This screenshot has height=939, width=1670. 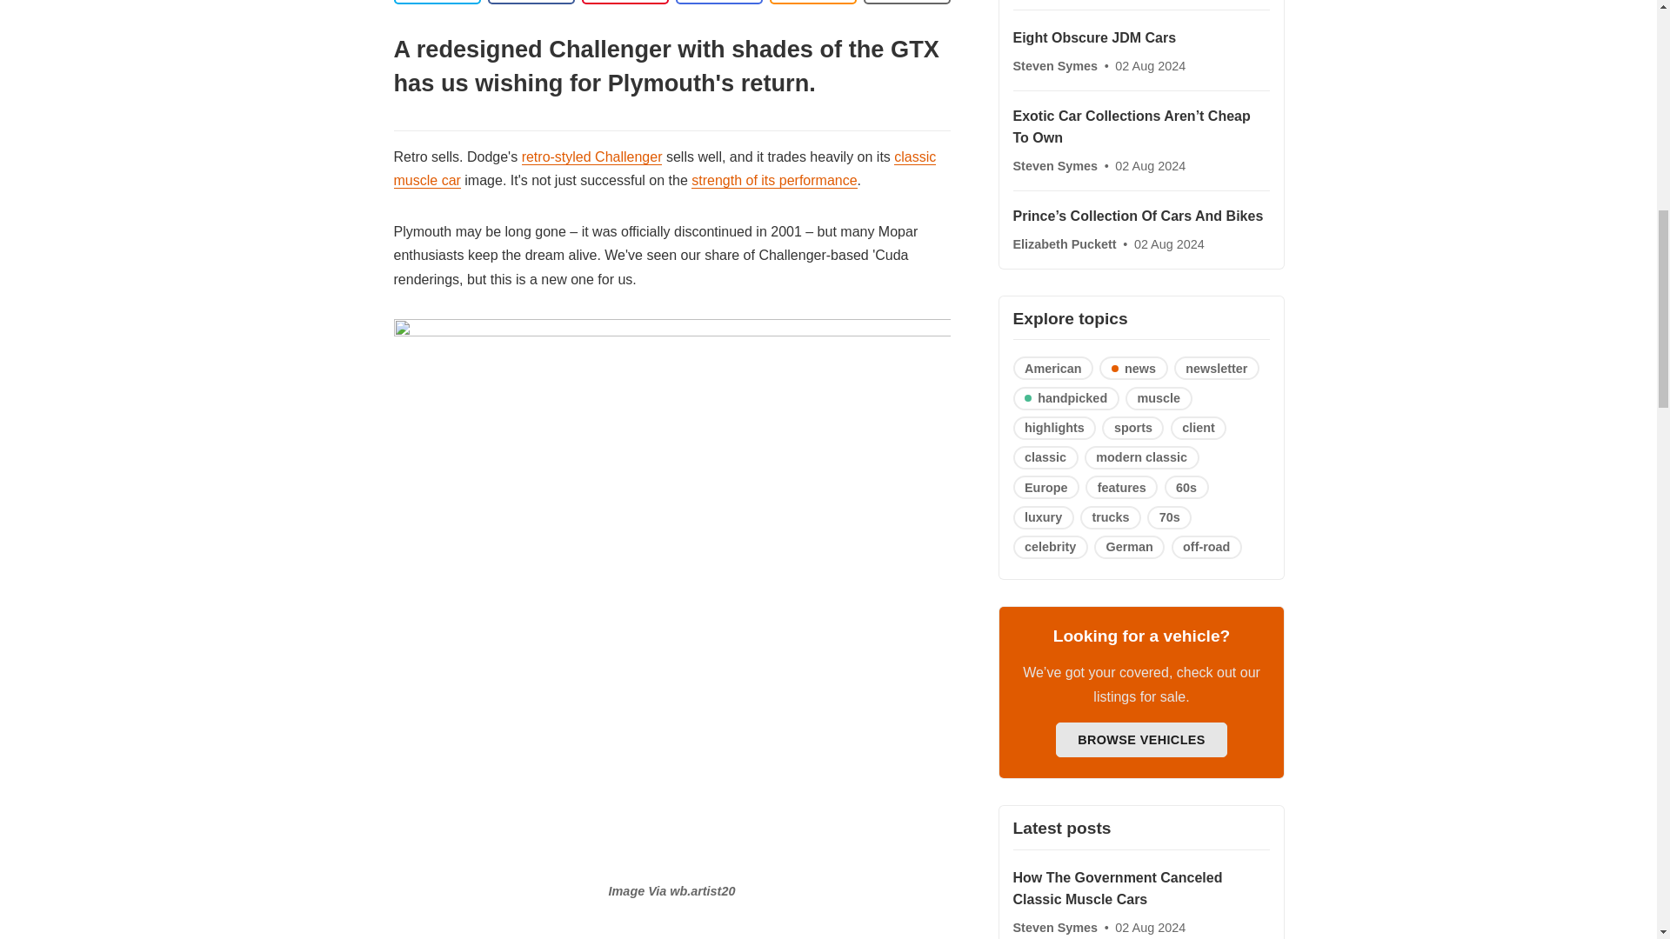 What do you see at coordinates (1056, 165) in the screenshot?
I see `Steven Symes` at bounding box center [1056, 165].